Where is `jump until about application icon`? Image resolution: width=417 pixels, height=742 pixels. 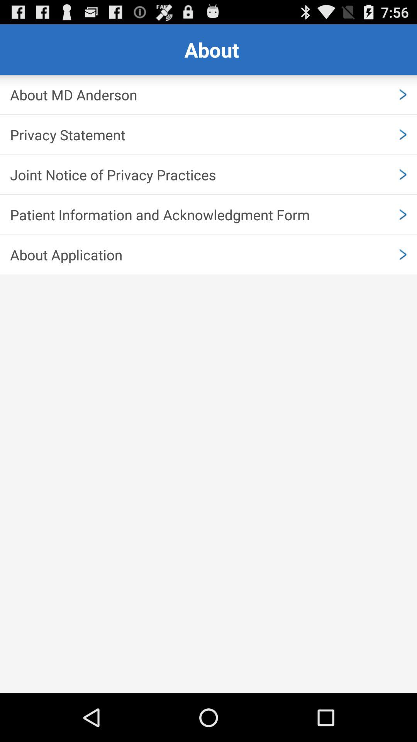
jump until about application icon is located at coordinates (208, 255).